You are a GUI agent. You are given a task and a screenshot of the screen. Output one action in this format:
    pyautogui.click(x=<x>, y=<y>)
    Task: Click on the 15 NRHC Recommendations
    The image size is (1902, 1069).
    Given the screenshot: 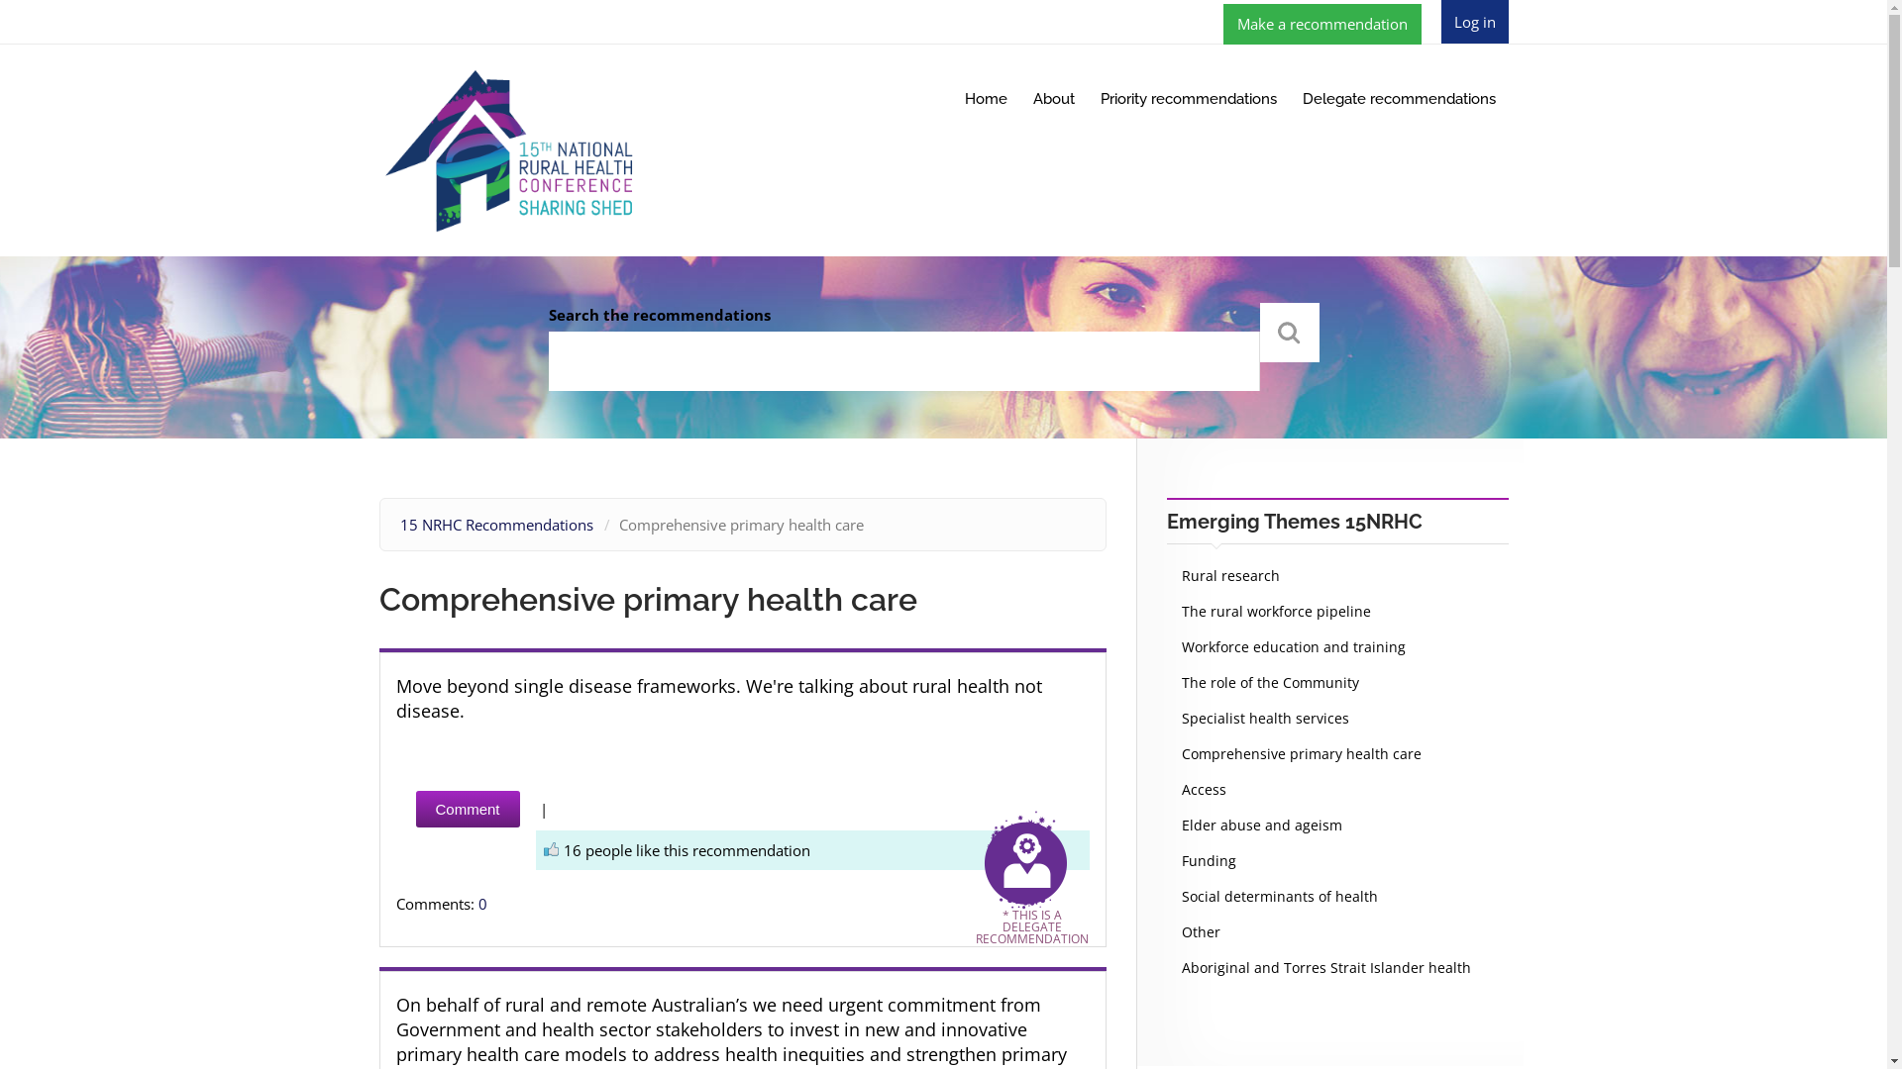 What is the action you would take?
    pyautogui.click(x=497, y=525)
    